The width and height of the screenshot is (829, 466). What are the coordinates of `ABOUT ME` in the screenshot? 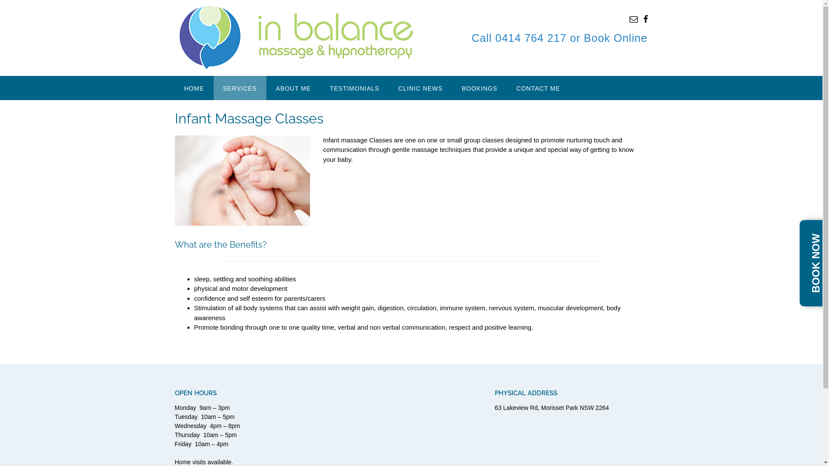 It's located at (294, 88).